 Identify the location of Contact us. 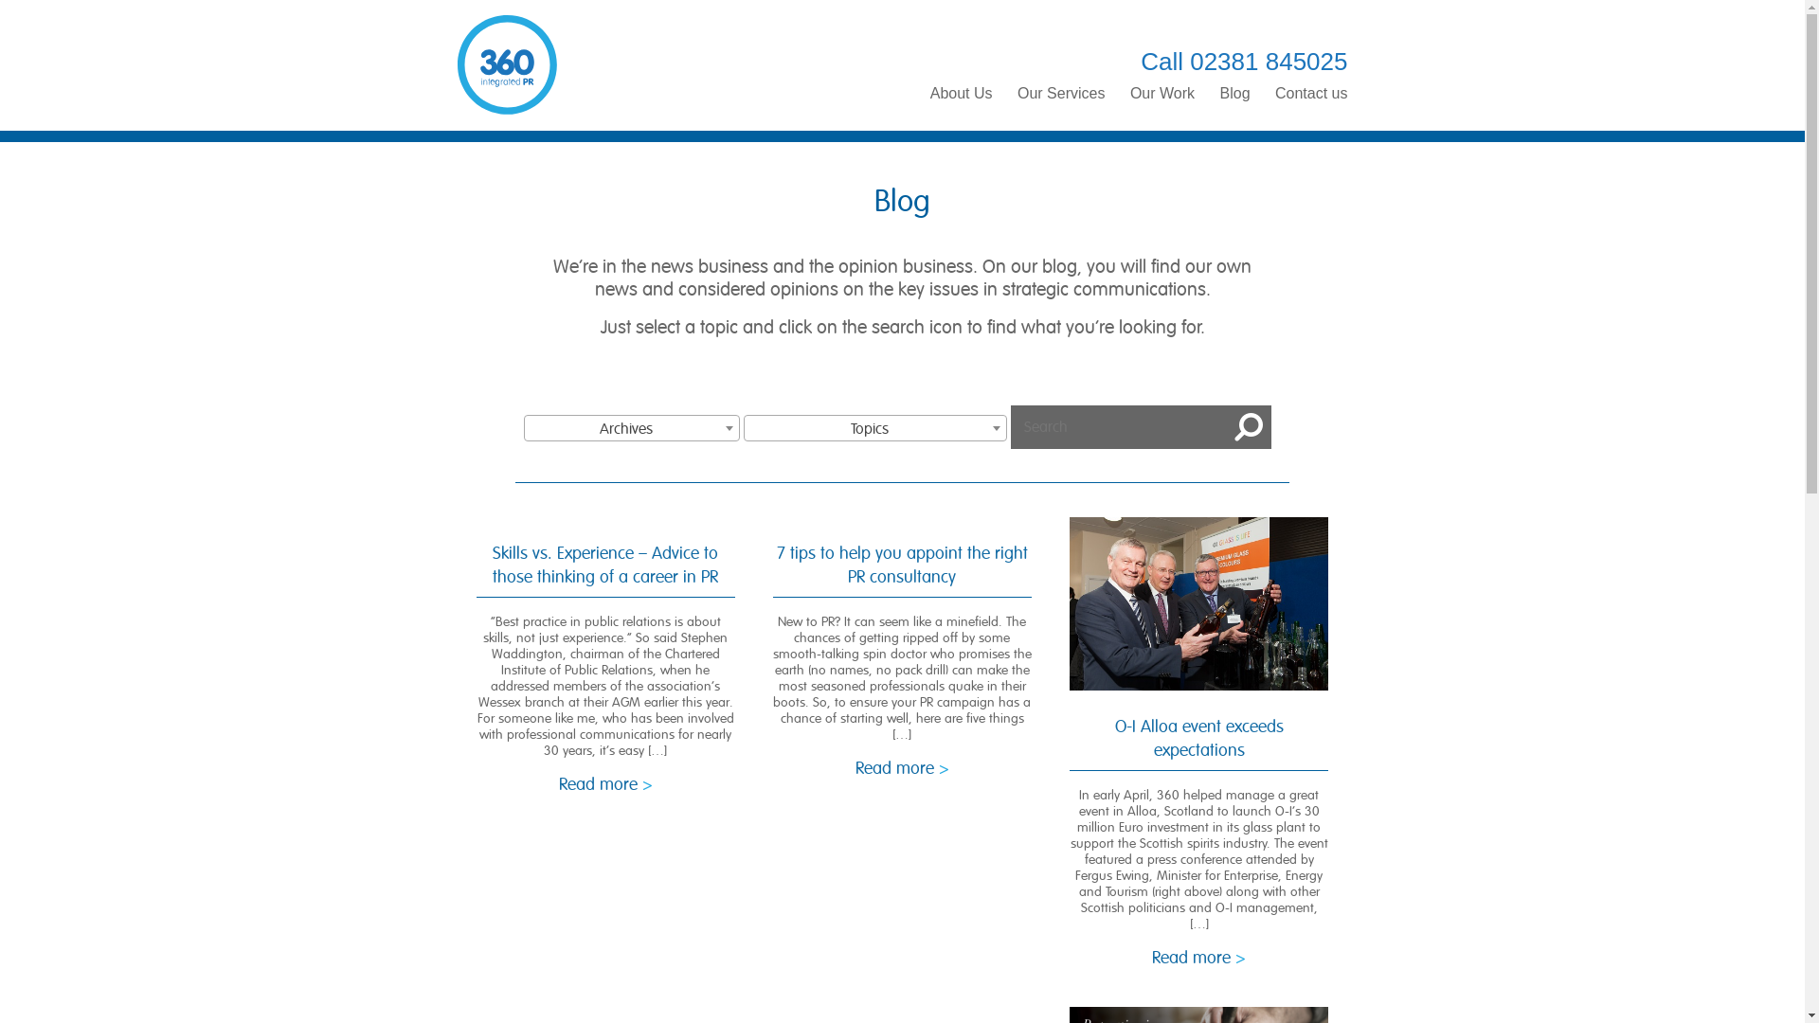
(1311, 94).